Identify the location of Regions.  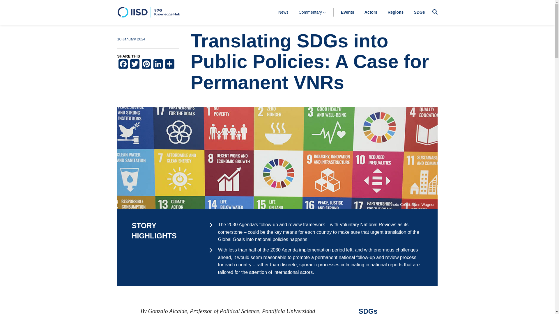
(395, 12).